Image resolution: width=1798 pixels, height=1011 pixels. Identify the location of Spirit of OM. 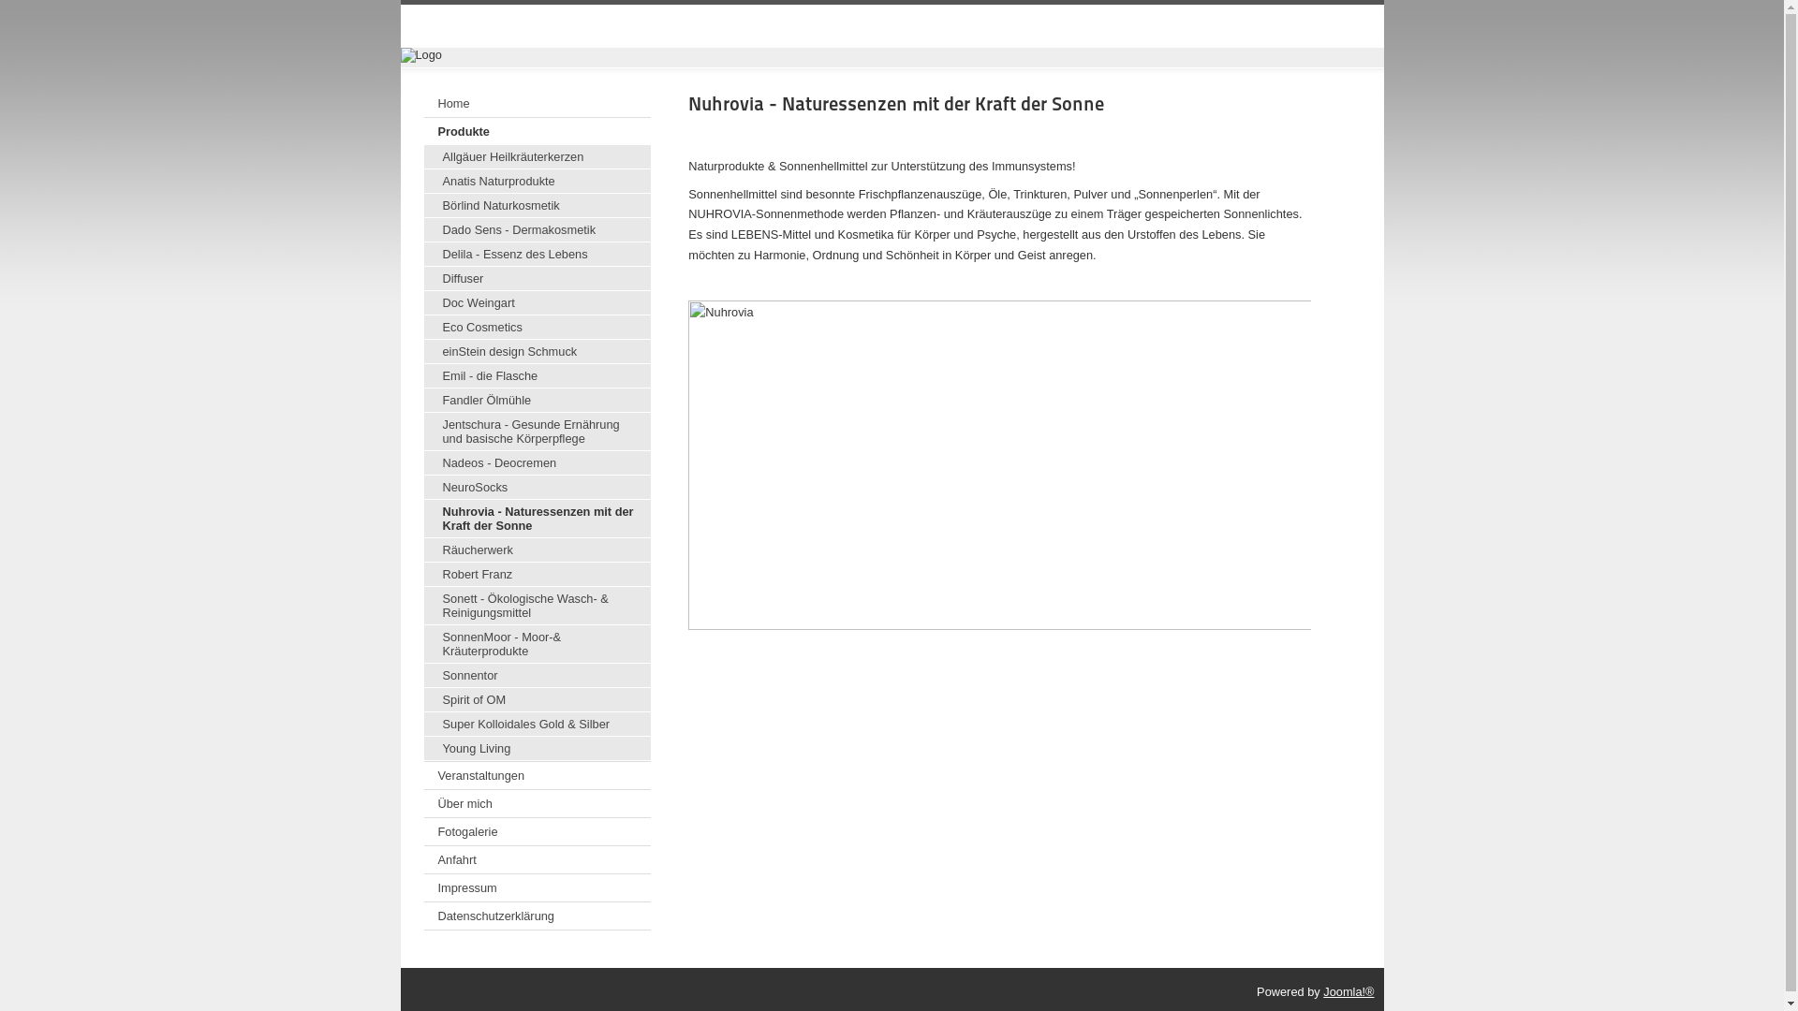
(538, 700).